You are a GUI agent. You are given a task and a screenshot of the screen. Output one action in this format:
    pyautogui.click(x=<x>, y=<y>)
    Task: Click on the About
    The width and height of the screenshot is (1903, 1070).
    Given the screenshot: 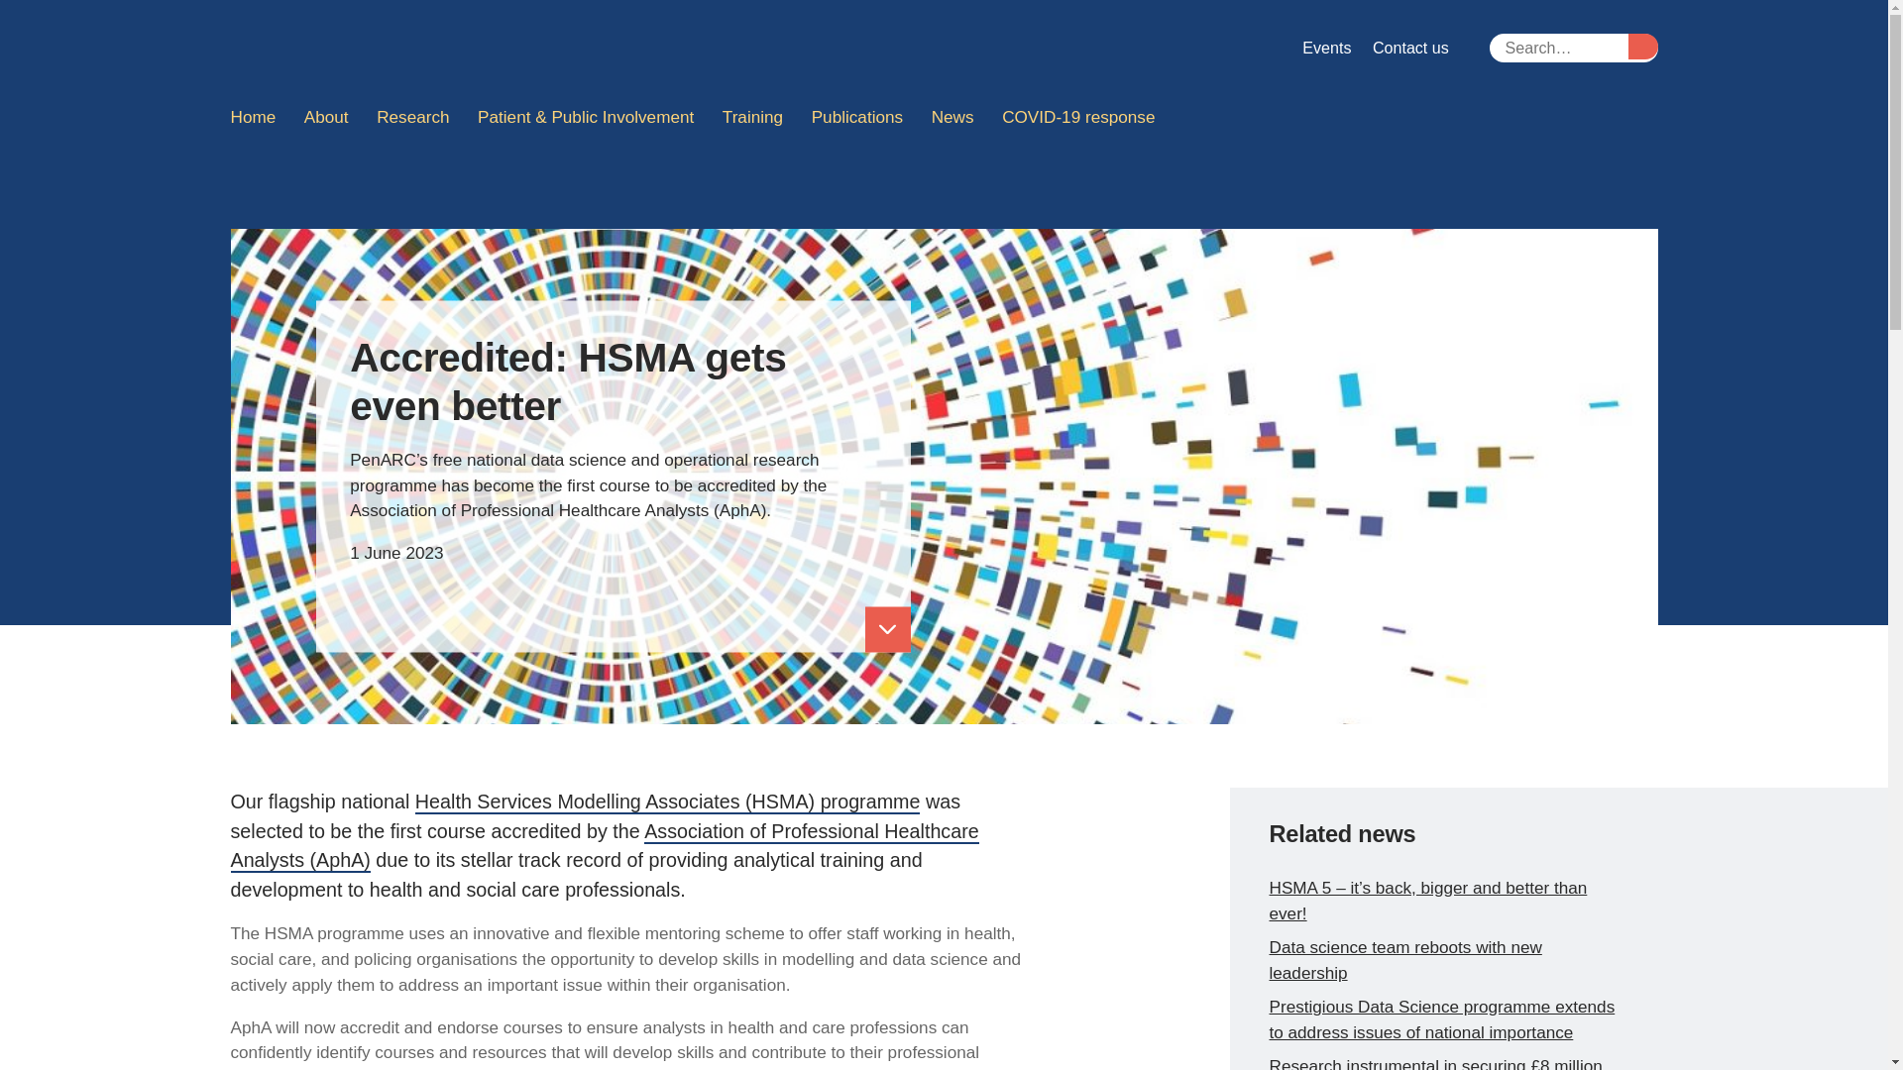 What is the action you would take?
    pyautogui.click(x=327, y=118)
    